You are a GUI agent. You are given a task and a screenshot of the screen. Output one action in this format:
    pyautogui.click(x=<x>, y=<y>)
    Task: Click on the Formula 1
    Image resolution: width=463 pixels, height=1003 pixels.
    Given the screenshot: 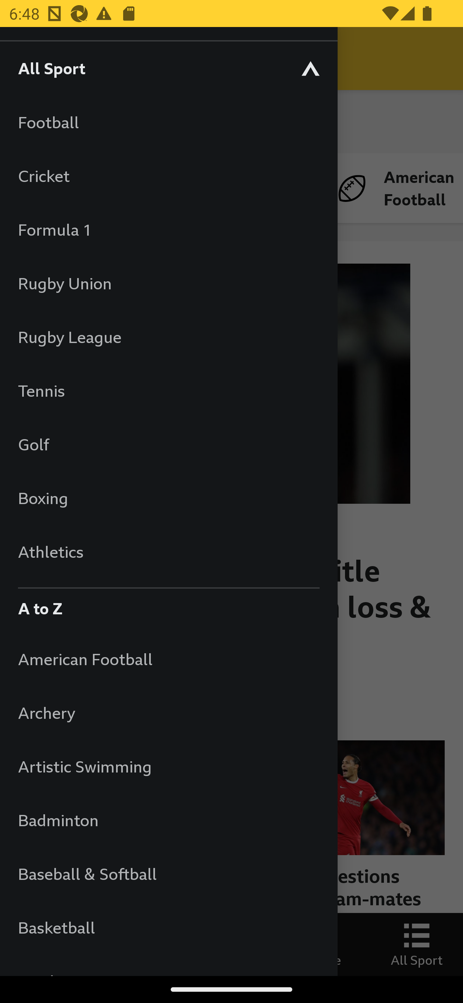 What is the action you would take?
    pyautogui.click(x=168, y=230)
    